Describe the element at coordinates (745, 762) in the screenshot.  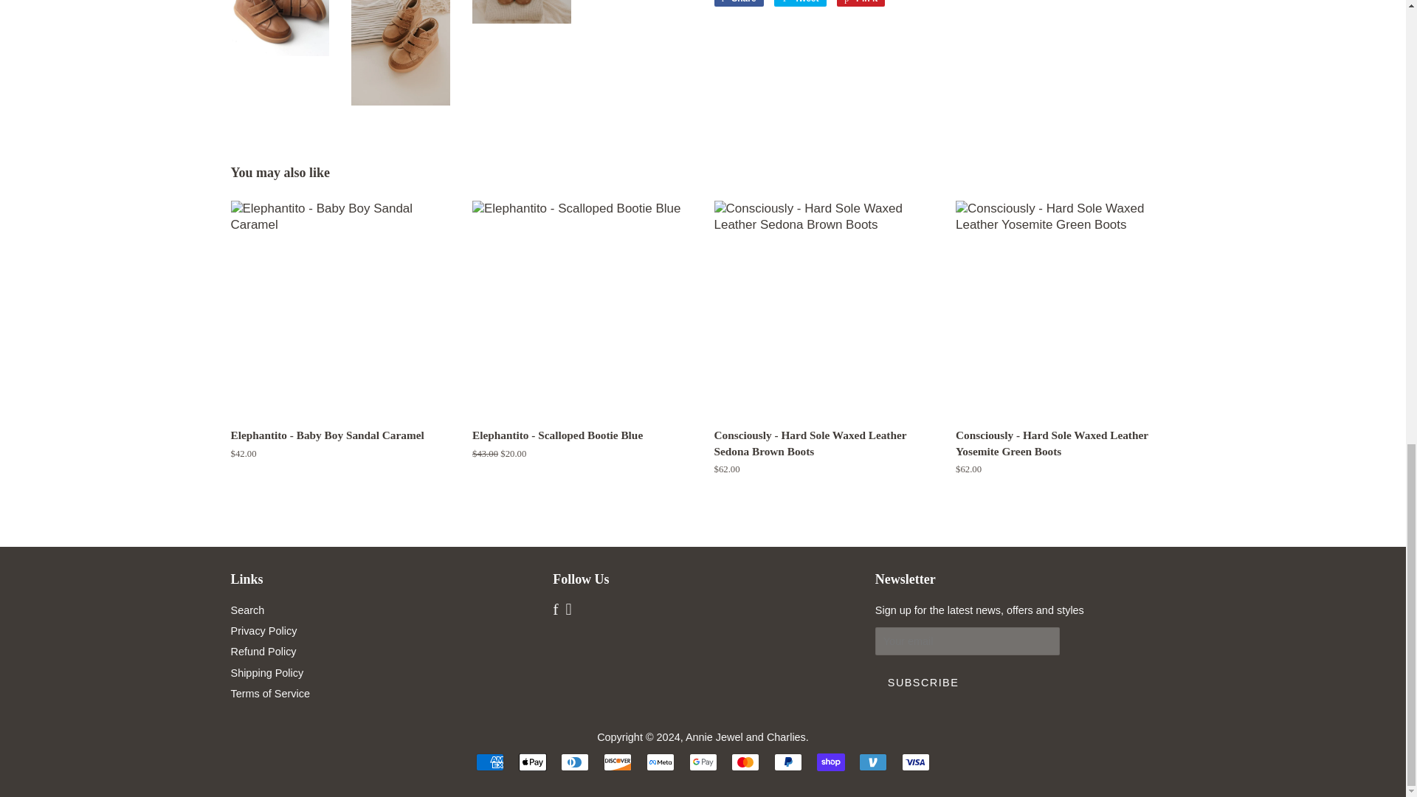
I see `Mastercard` at that location.